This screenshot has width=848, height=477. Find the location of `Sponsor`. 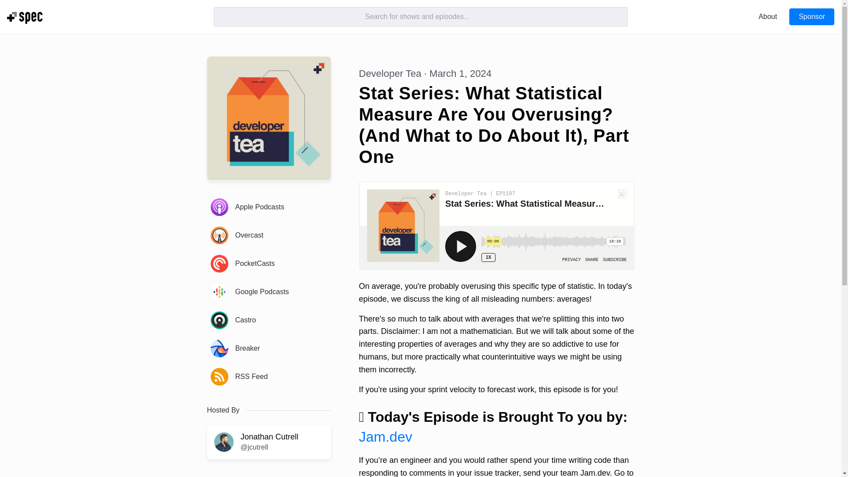

Sponsor is located at coordinates (812, 17).